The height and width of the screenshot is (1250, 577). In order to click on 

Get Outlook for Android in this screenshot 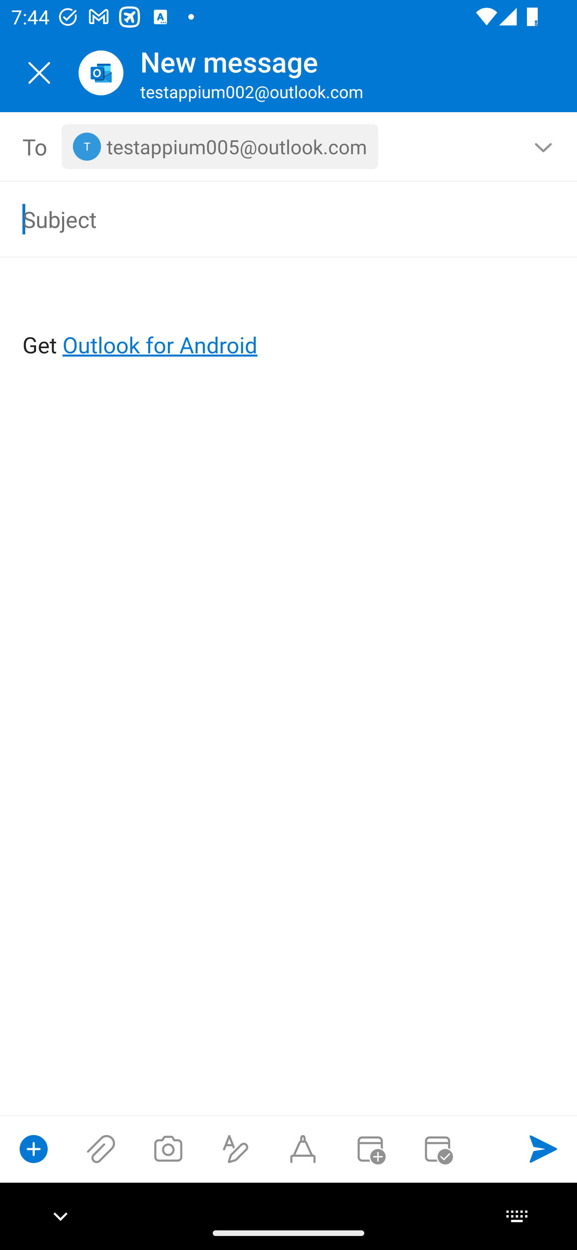, I will do `click(289, 319)`.